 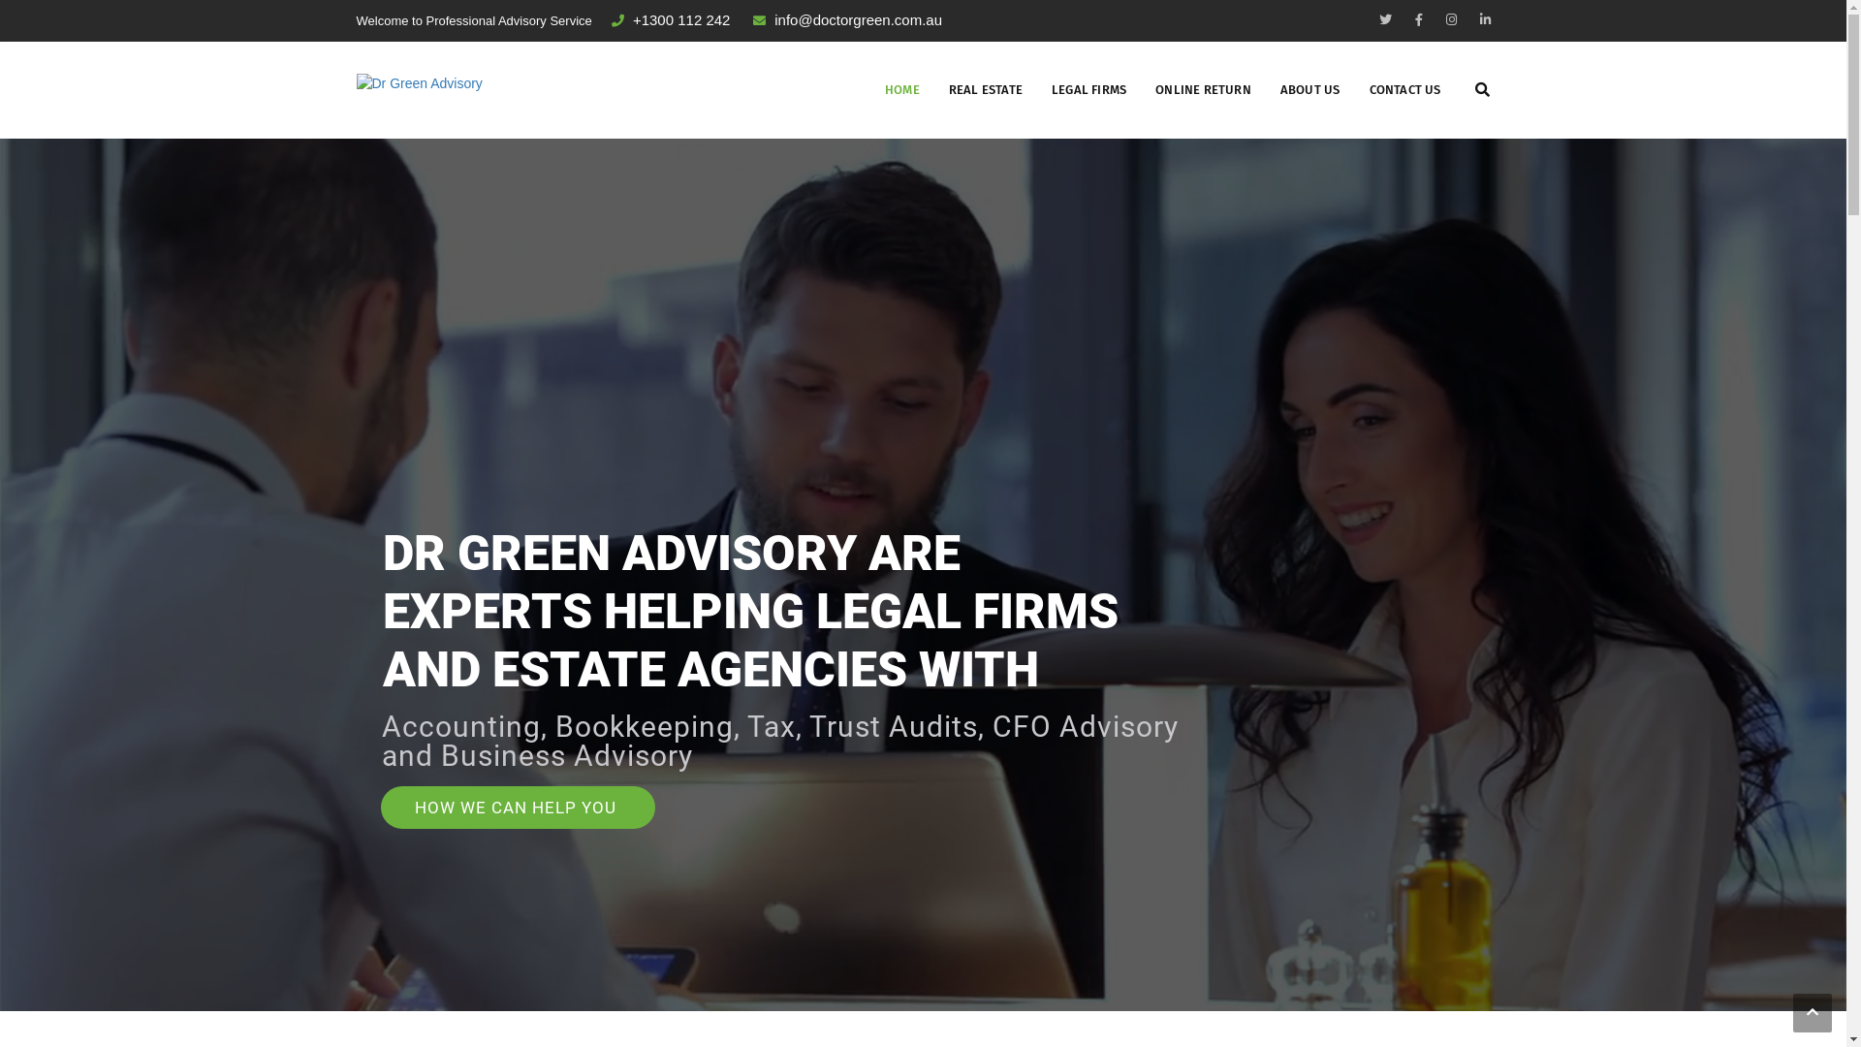 I want to click on Search, so click(x=1464, y=173).